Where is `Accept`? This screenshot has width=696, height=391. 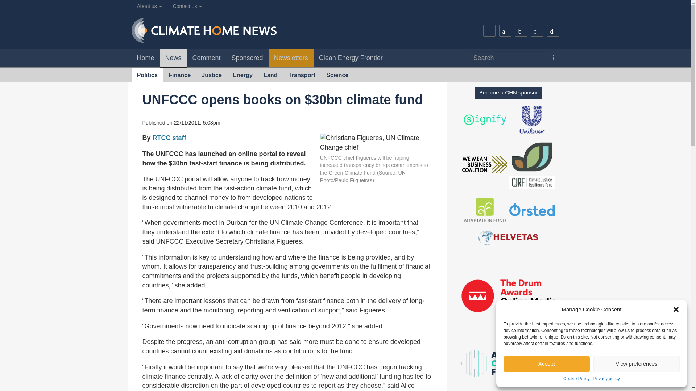
Accept is located at coordinates (546, 364).